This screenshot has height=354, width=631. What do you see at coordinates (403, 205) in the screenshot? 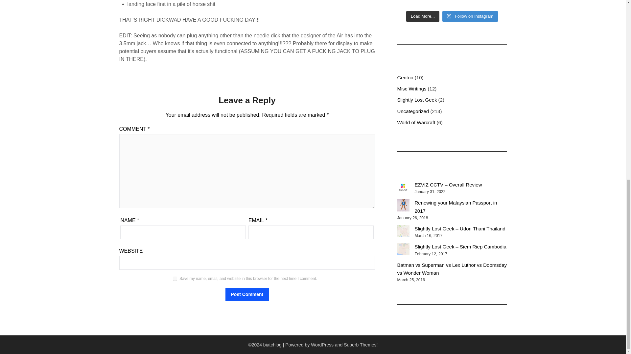
I see `Renewing your Malaysian Passport in 2017` at bounding box center [403, 205].